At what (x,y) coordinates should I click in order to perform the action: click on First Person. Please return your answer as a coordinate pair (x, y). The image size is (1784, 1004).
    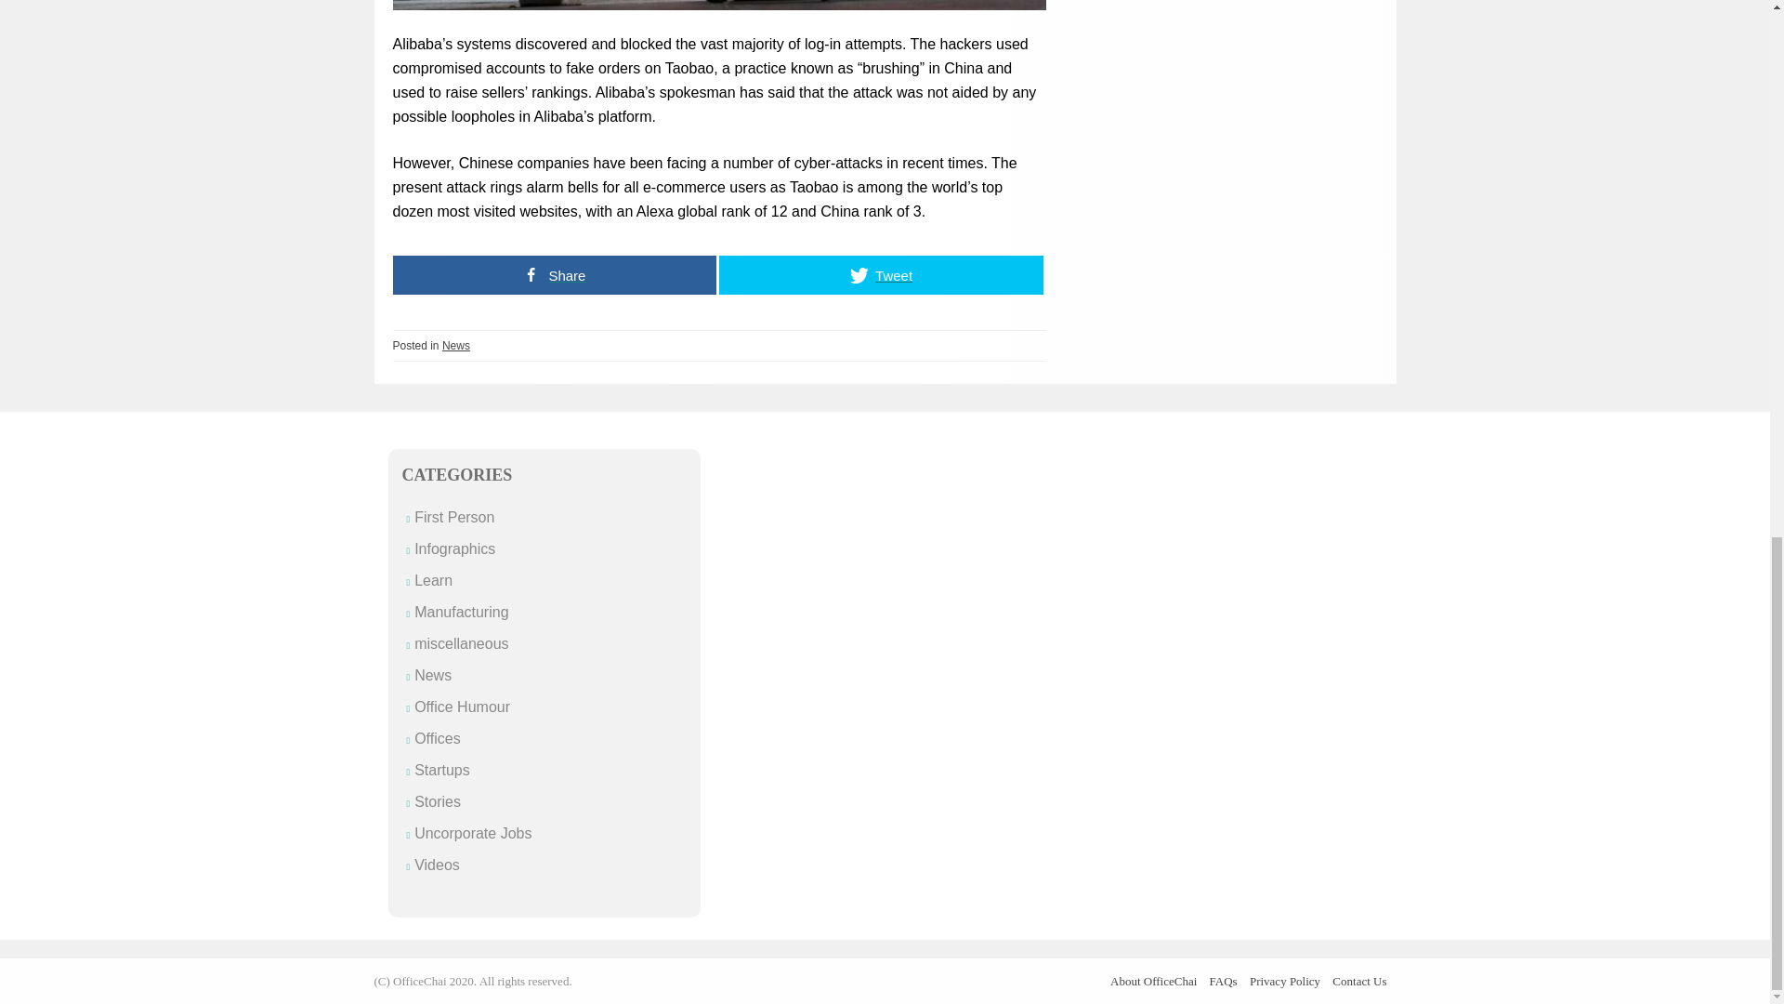
    Looking at the image, I should click on (453, 517).